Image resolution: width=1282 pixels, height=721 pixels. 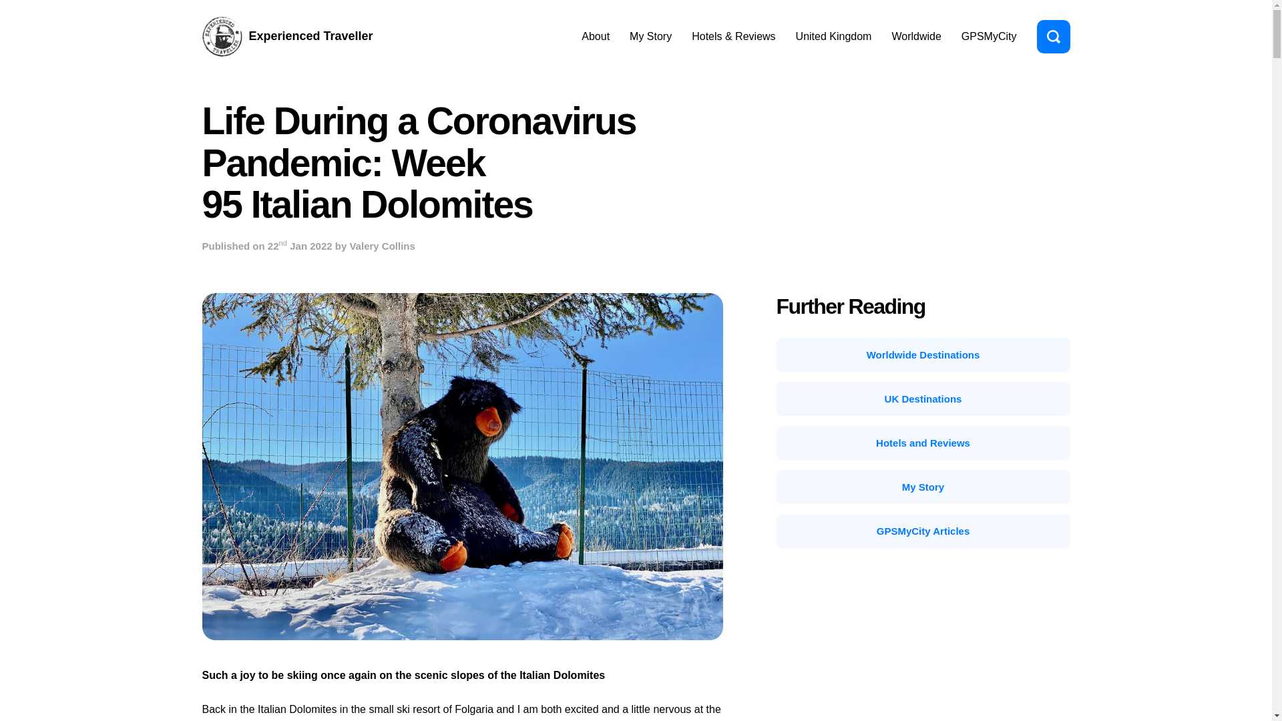 I want to click on My Story, so click(x=650, y=36).